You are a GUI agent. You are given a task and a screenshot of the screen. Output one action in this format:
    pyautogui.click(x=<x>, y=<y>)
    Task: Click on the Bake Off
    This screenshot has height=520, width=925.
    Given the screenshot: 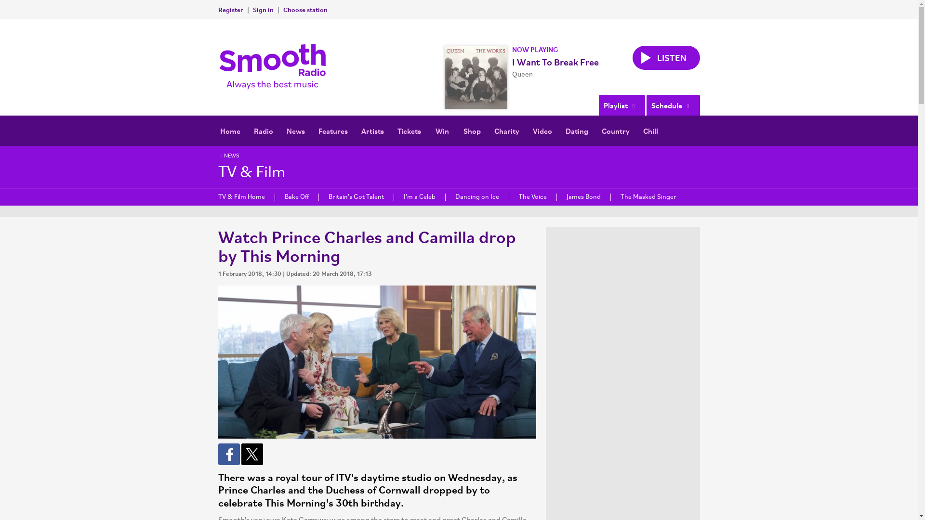 What is the action you would take?
    pyautogui.click(x=296, y=196)
    